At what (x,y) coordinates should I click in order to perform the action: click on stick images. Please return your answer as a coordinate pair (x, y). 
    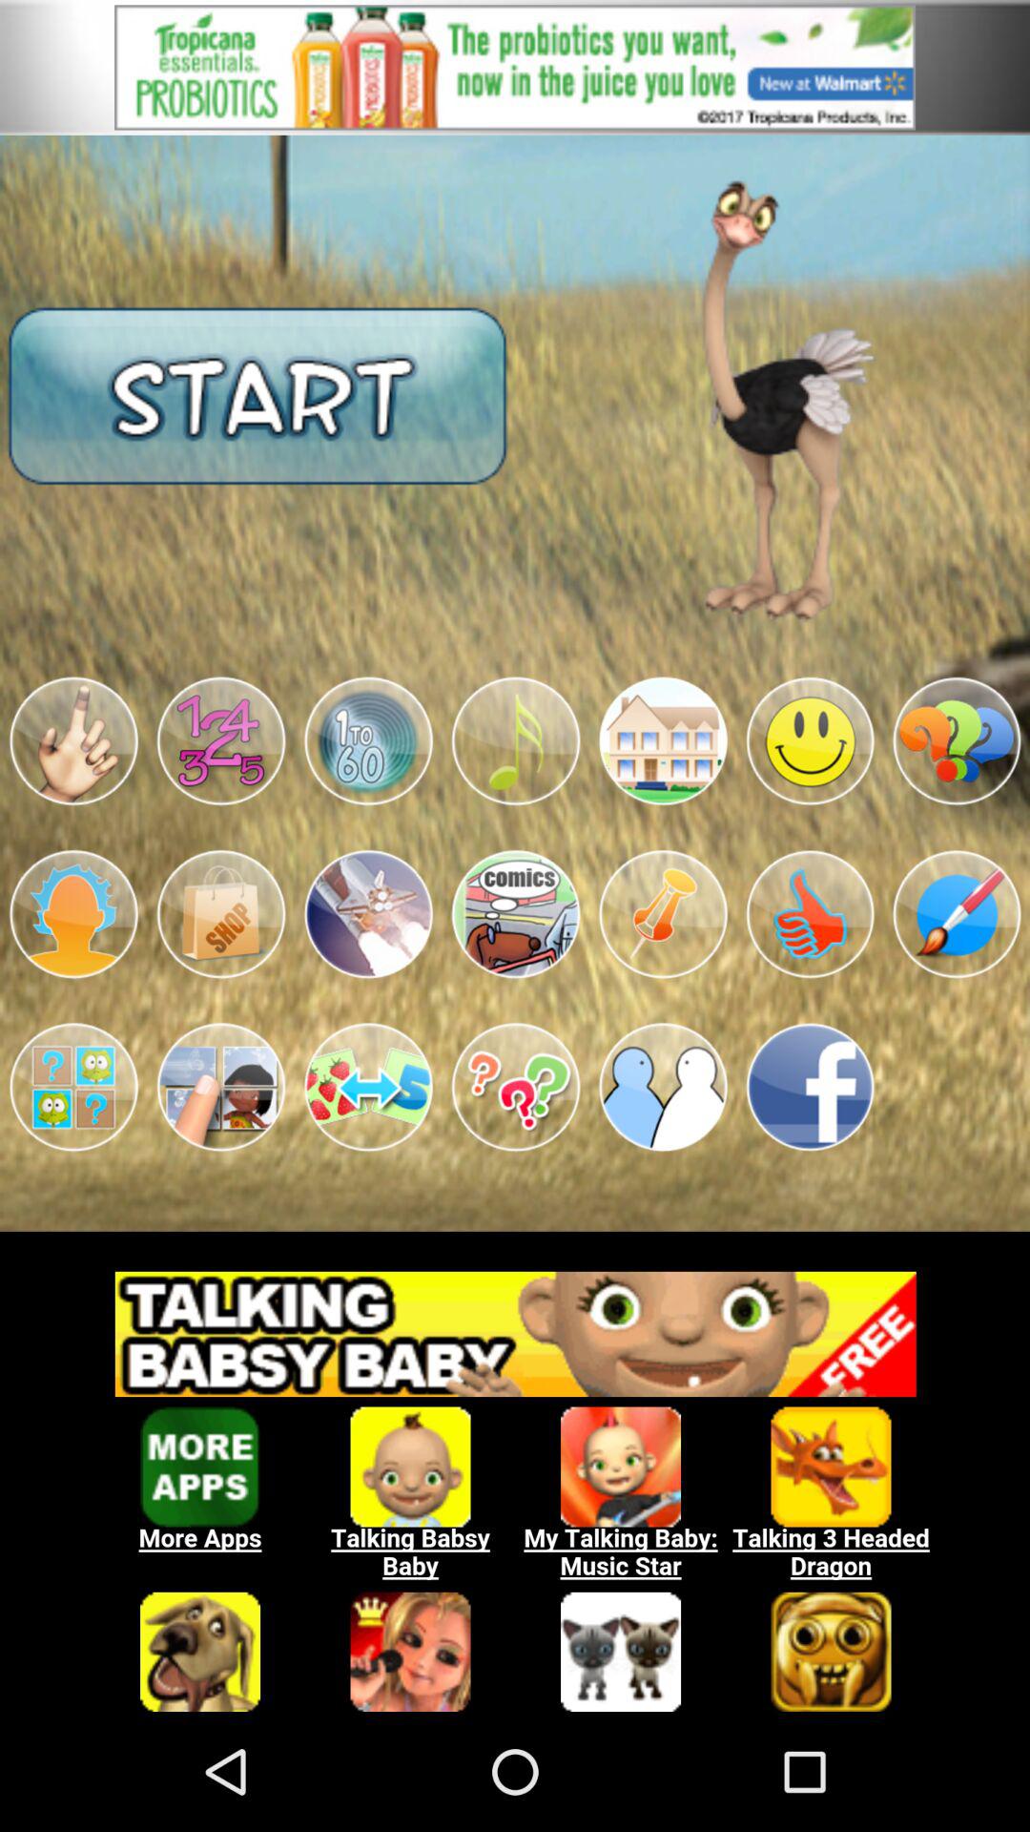
    Looking at the image, I should click on (368, 740).